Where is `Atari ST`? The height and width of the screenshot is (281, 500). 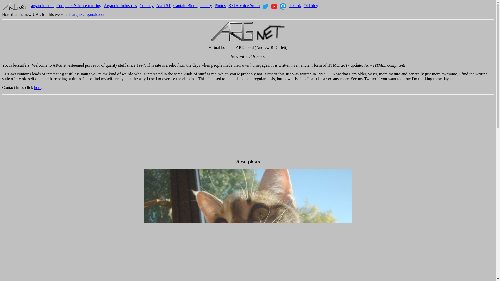 Atari ST is located at coordinates (164, 5).